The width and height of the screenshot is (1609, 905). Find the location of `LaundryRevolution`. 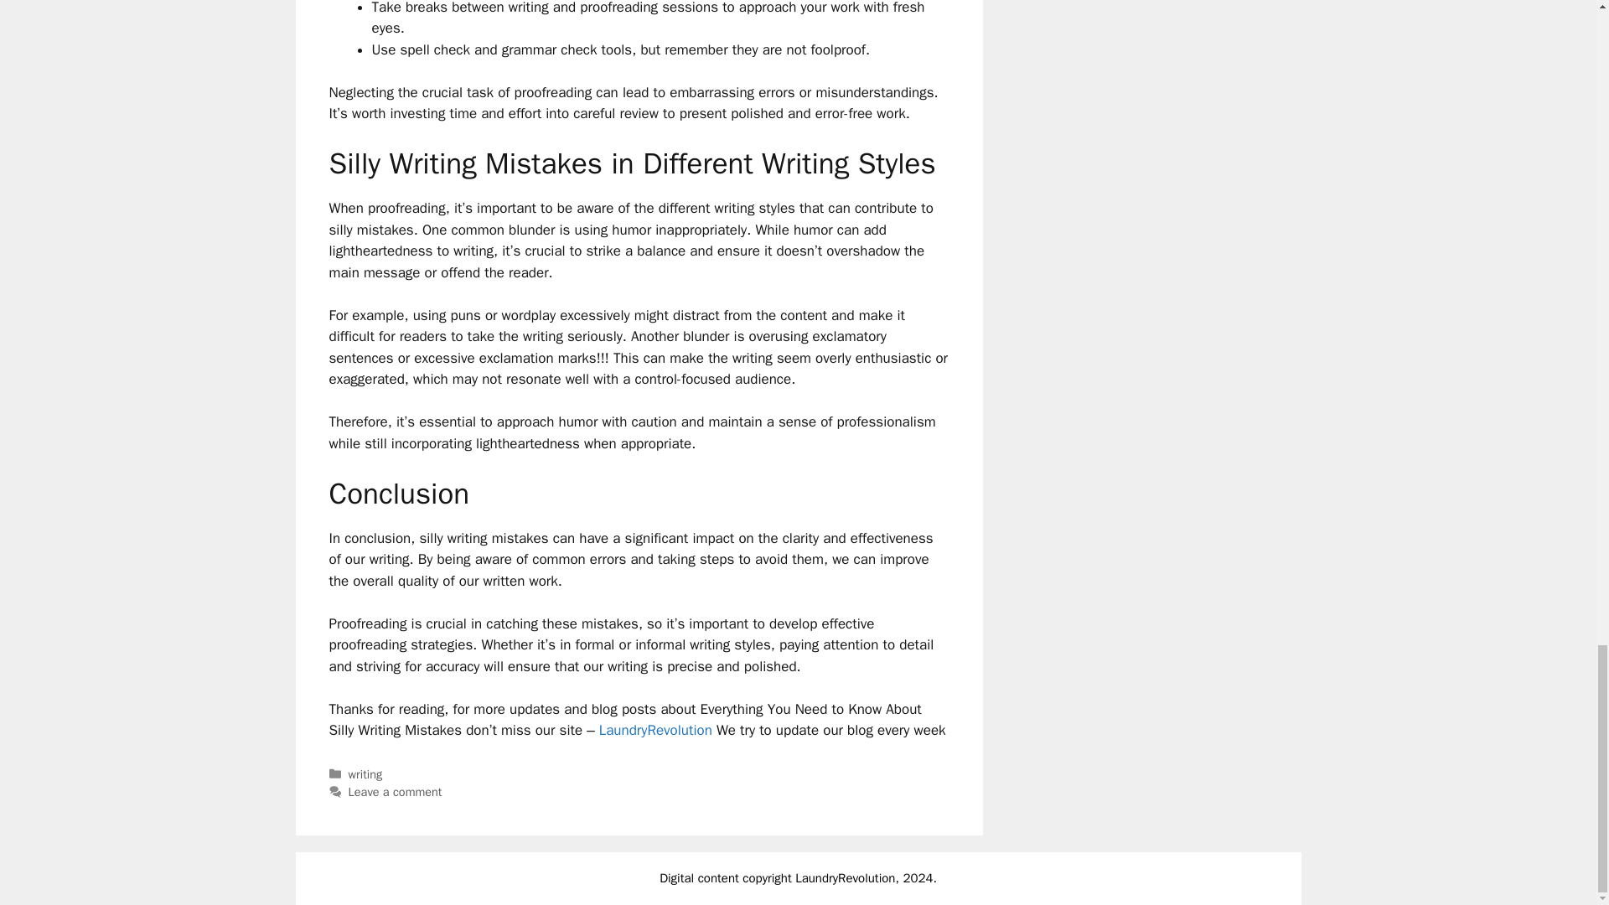

LaundryRevolution is located at coordinates (655, 730).